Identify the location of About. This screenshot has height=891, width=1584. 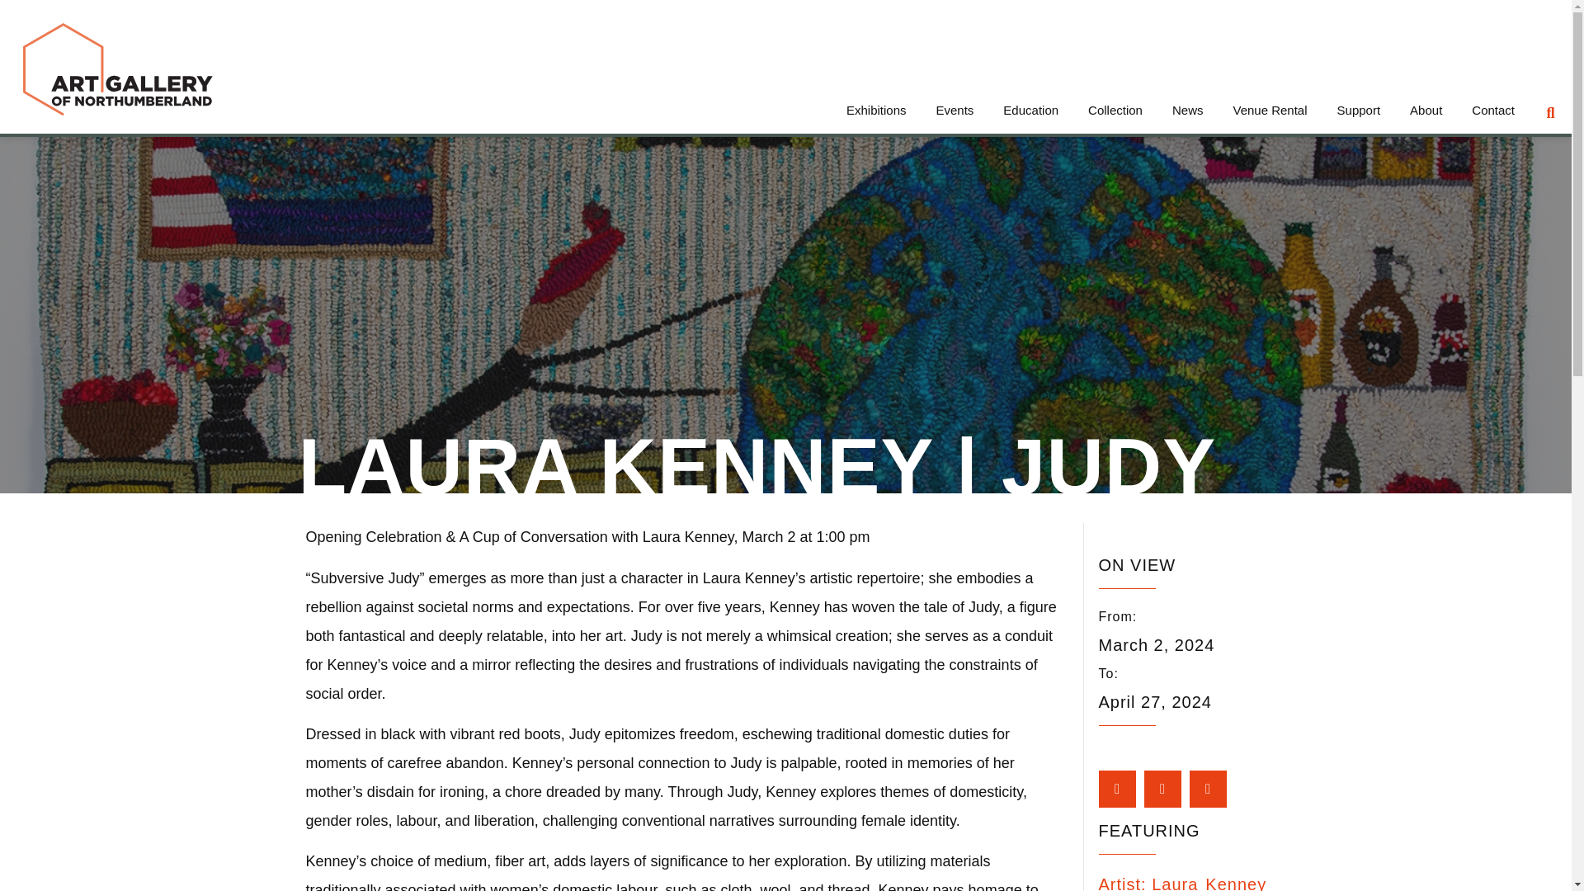
(1426, 106).